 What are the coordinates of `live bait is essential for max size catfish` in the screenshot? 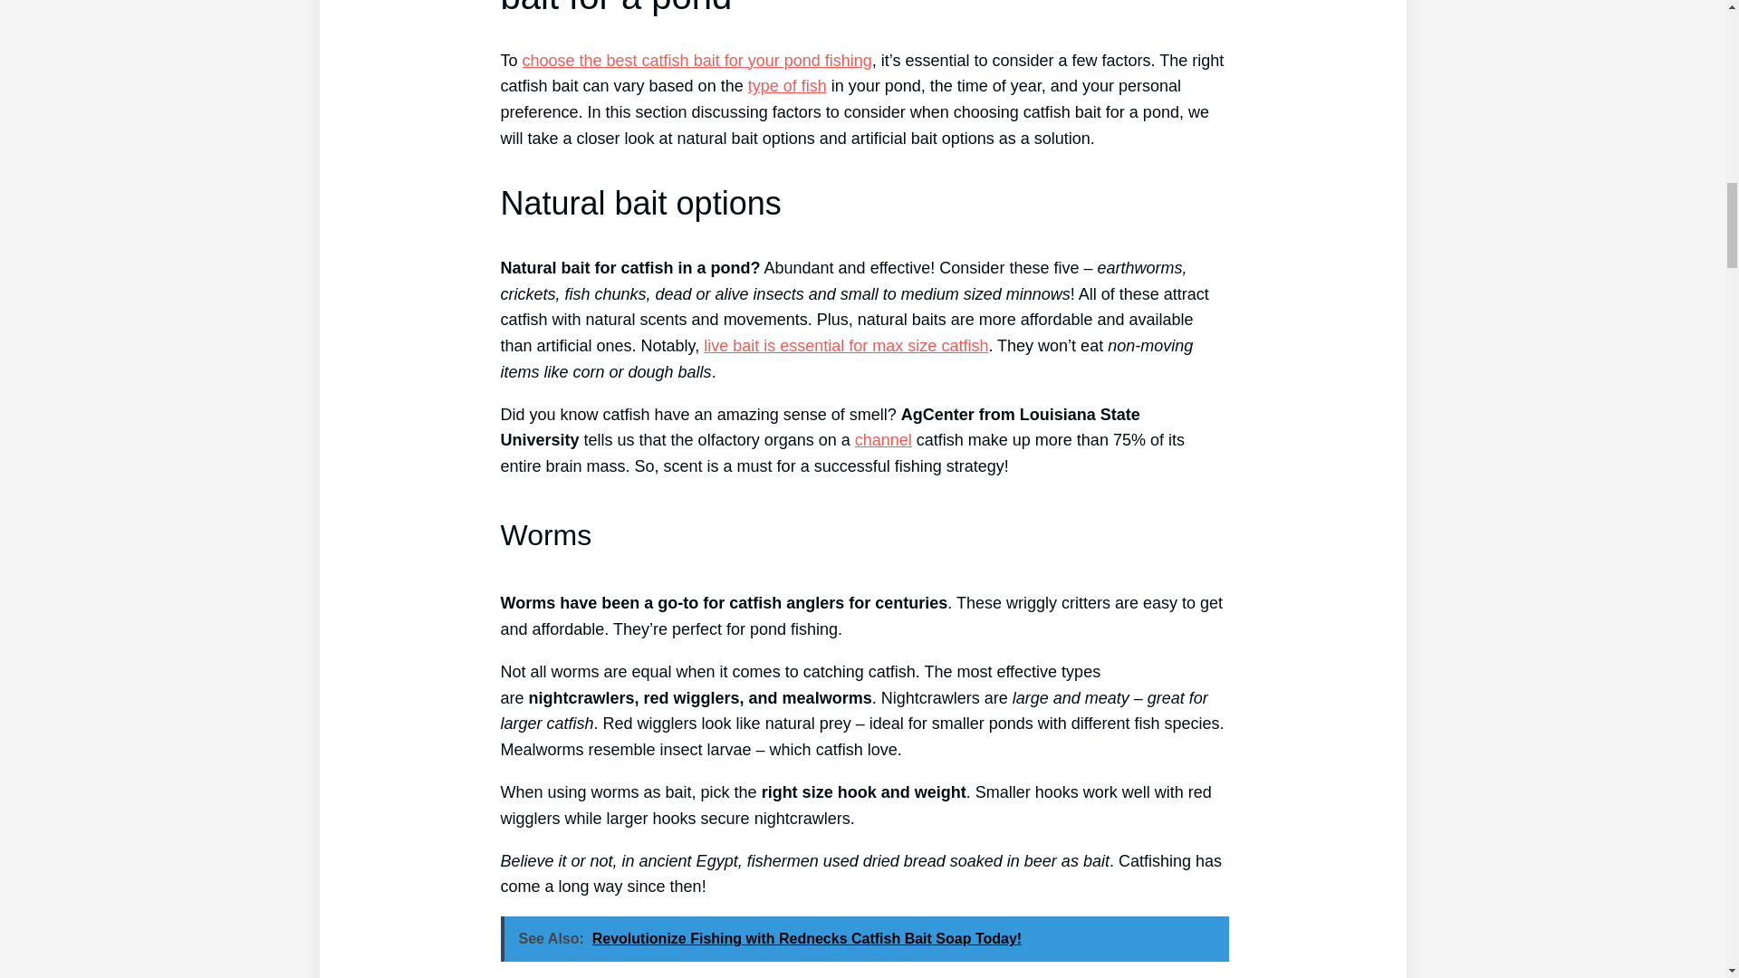 It's located at (846, 346).